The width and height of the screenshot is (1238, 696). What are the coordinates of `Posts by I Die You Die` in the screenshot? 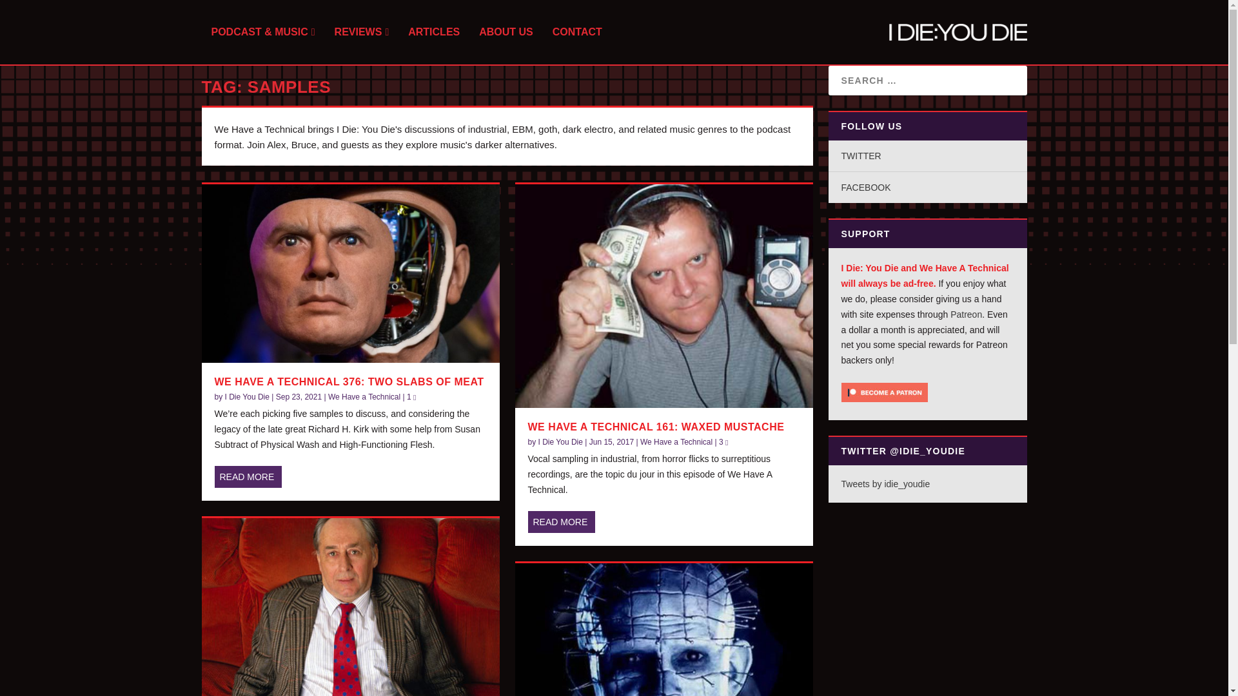 It's located at (561, 442).